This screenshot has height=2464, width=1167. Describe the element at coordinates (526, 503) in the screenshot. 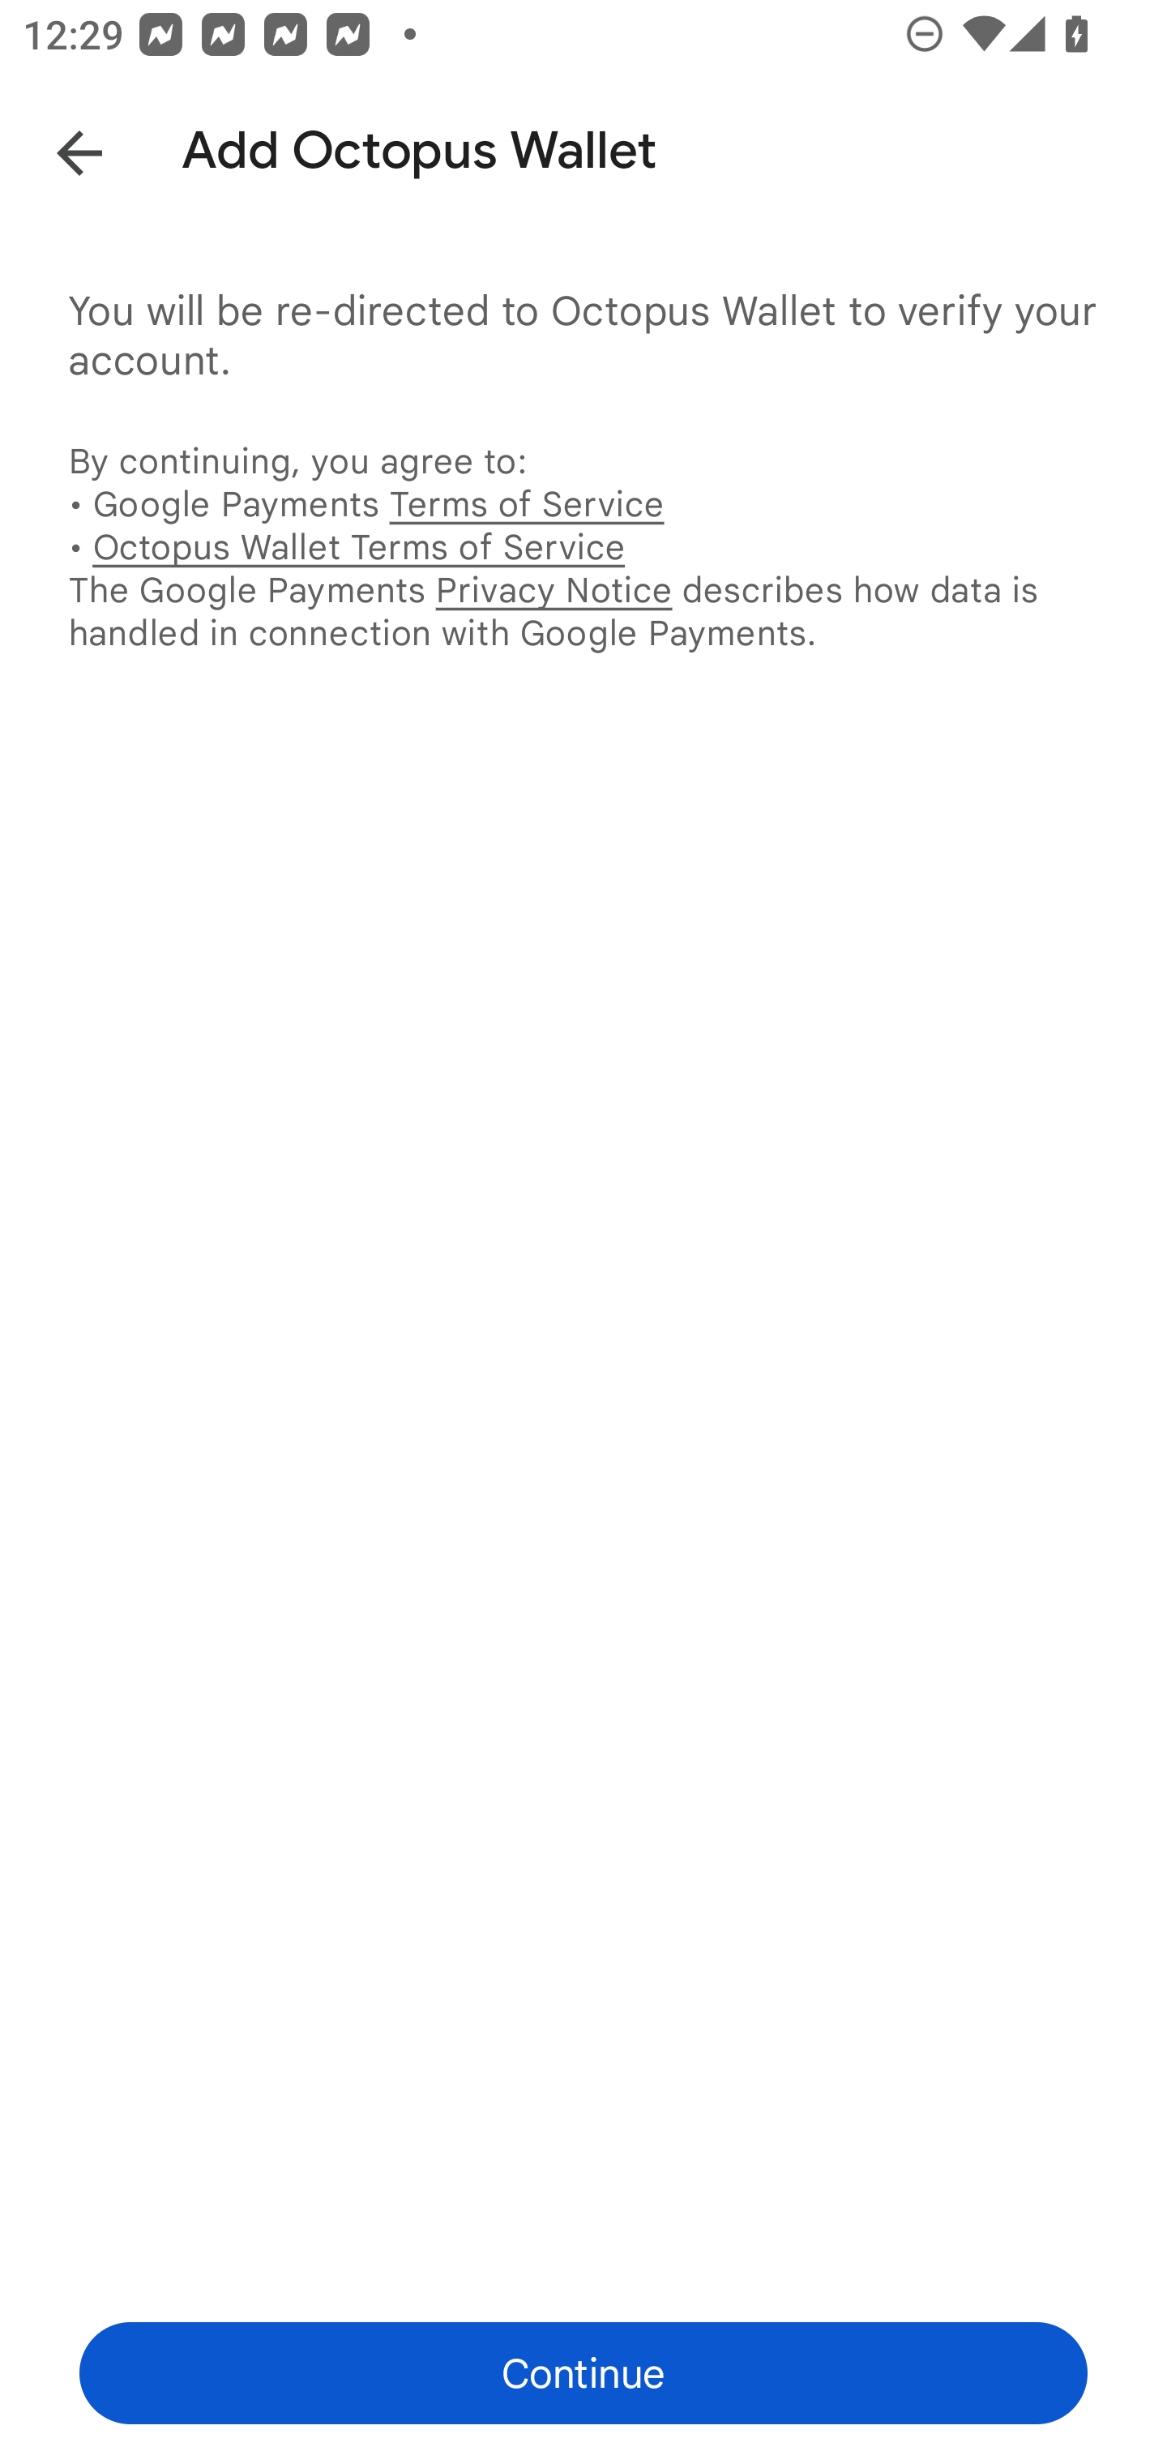

I see `Terms of Service` at that location.